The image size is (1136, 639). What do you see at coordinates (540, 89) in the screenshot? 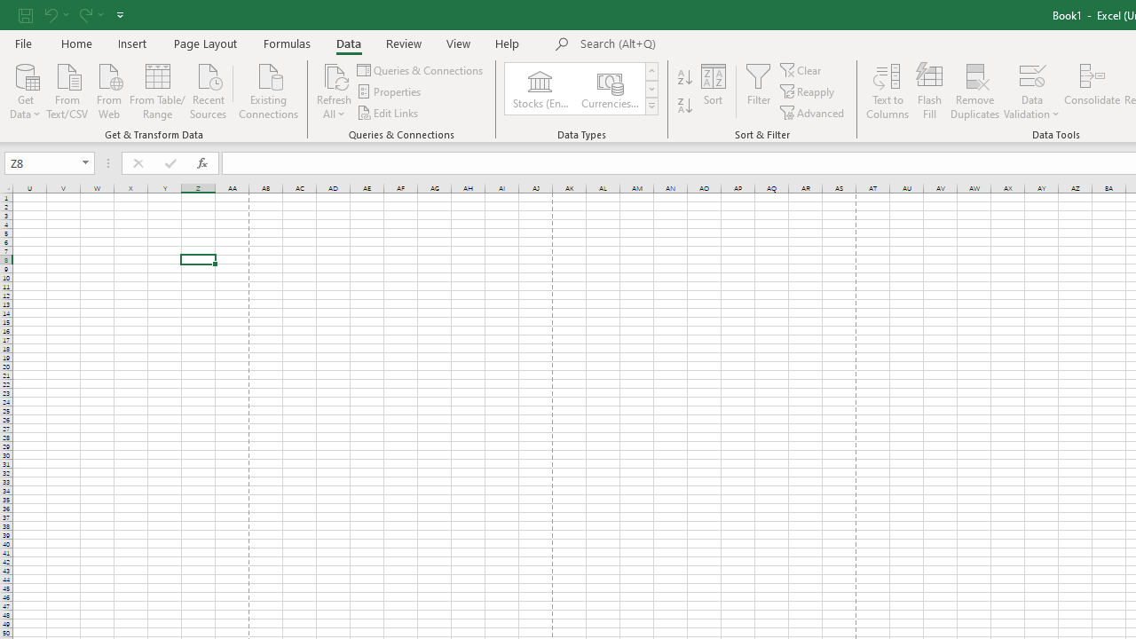
I see `Stocks (English)` at bounding box center [540, 89].